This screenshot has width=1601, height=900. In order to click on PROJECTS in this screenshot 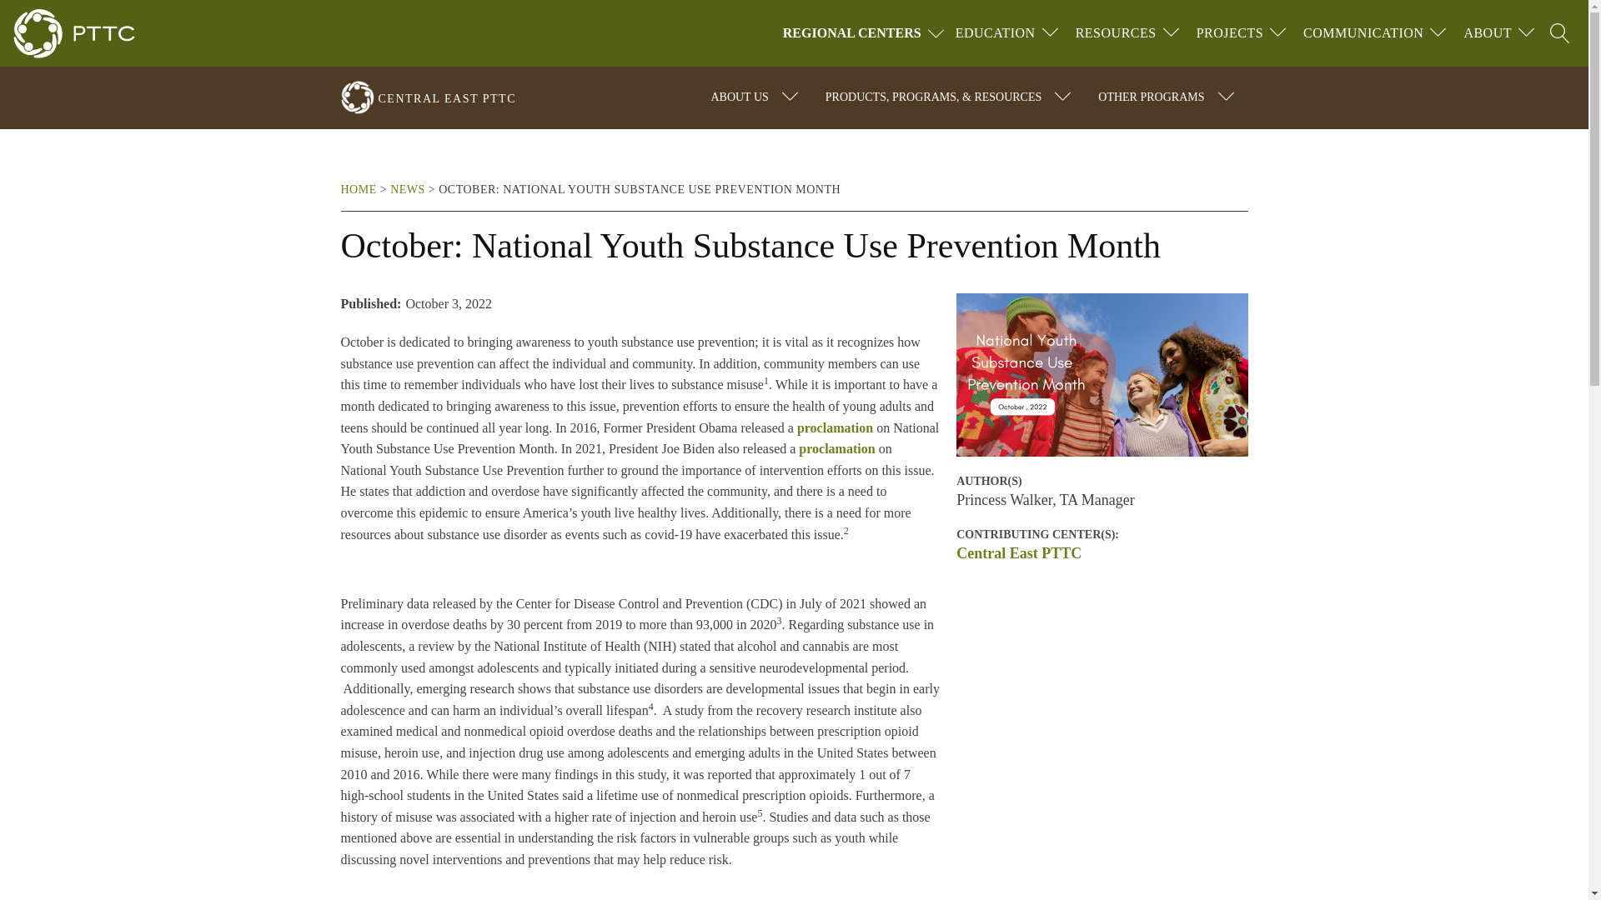, I will do `click(1229, 33)`.